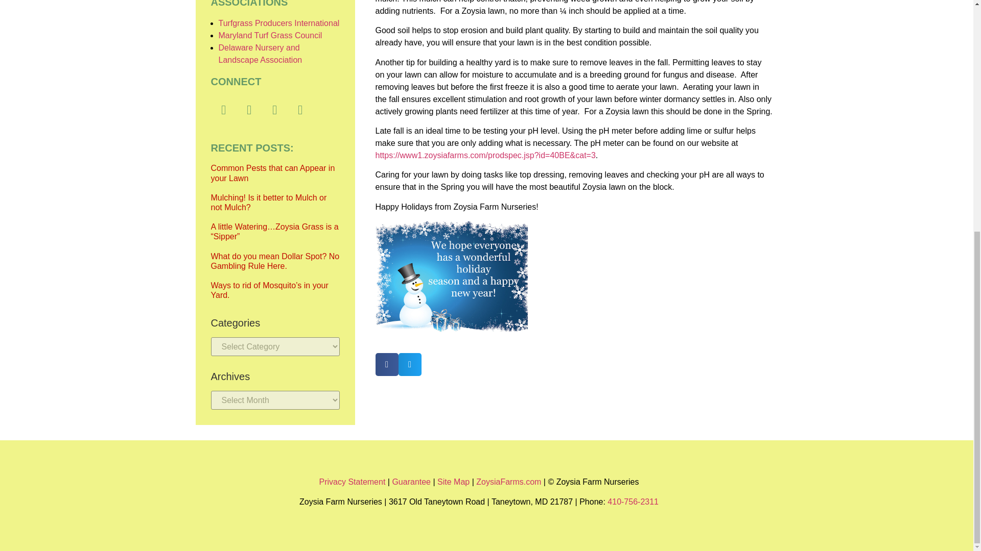  I want to click on 410-756-2311, so click(633, 502).